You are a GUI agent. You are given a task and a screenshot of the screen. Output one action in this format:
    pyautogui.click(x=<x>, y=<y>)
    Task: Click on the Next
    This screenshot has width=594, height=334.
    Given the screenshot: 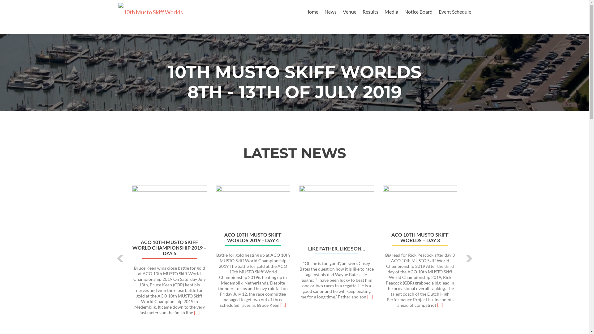 What is the action you would take?
    pyautogui.click(x=468, y=259)
    